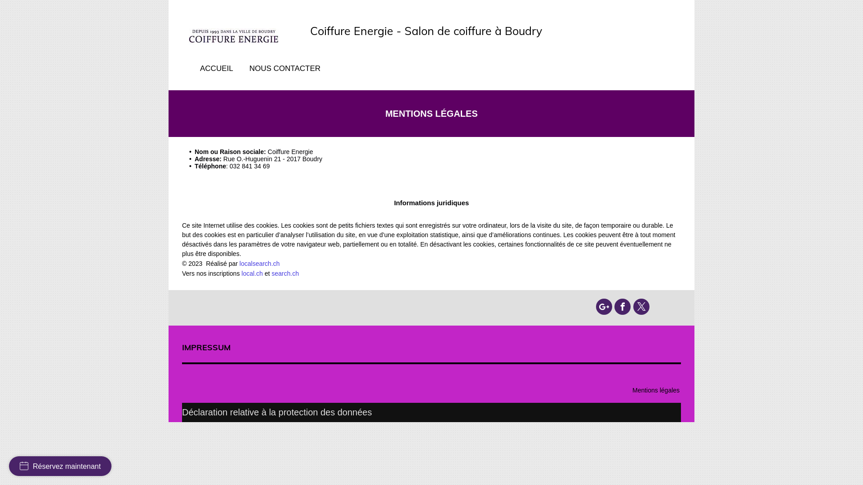  What do you see at coordinates (250, 166) in the screenshot?
I see `032 841 34 69` at bounding box center [250, 166].